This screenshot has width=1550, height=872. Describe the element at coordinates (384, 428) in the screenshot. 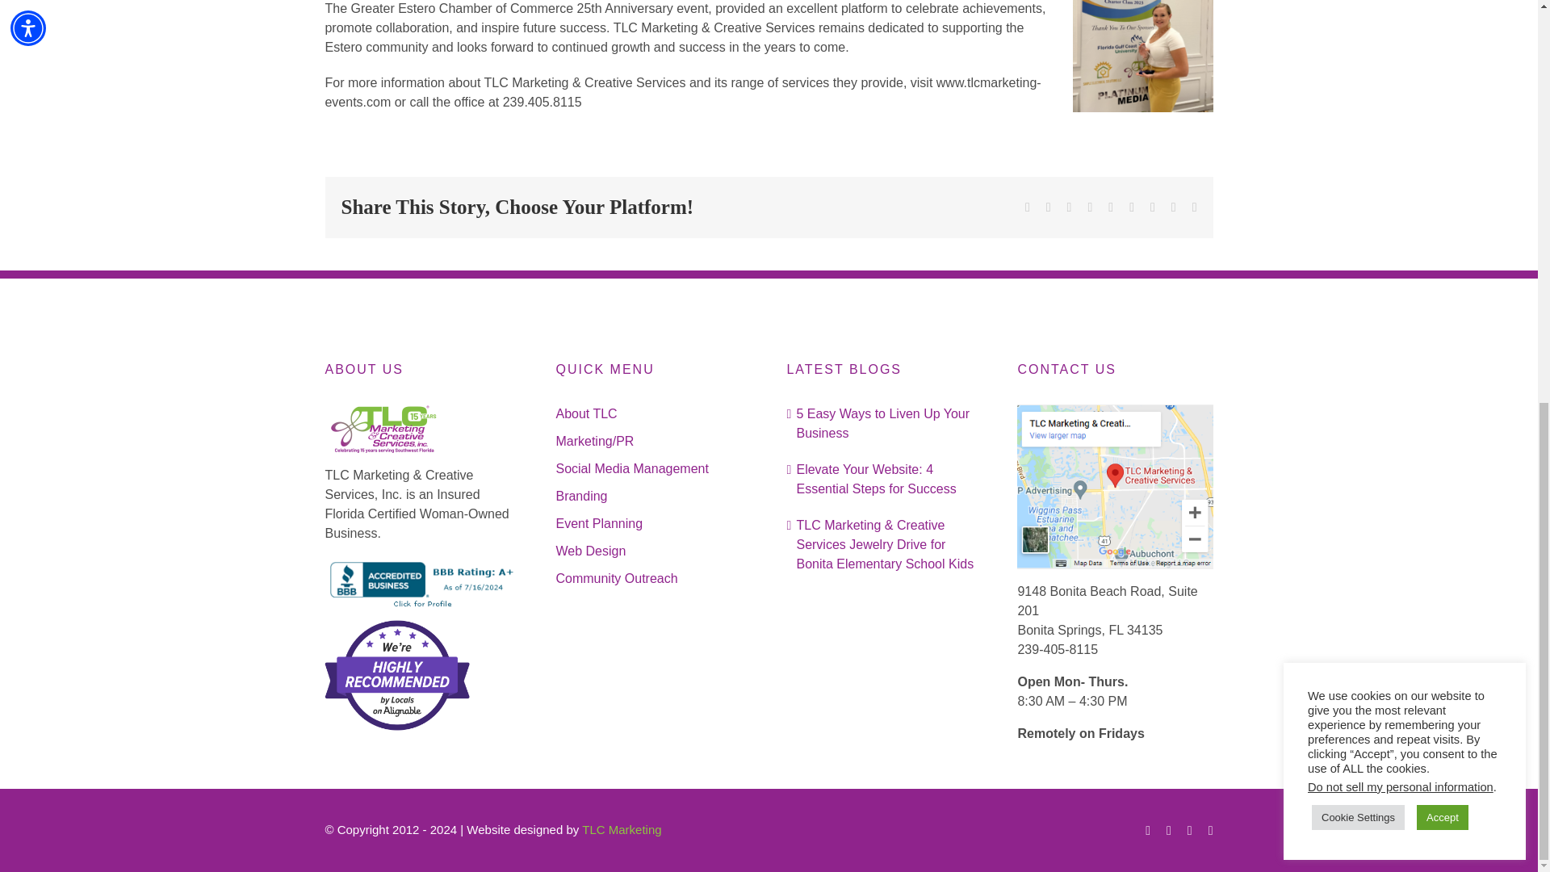

I see `TLC 15th anniversary logo large png` at that location.